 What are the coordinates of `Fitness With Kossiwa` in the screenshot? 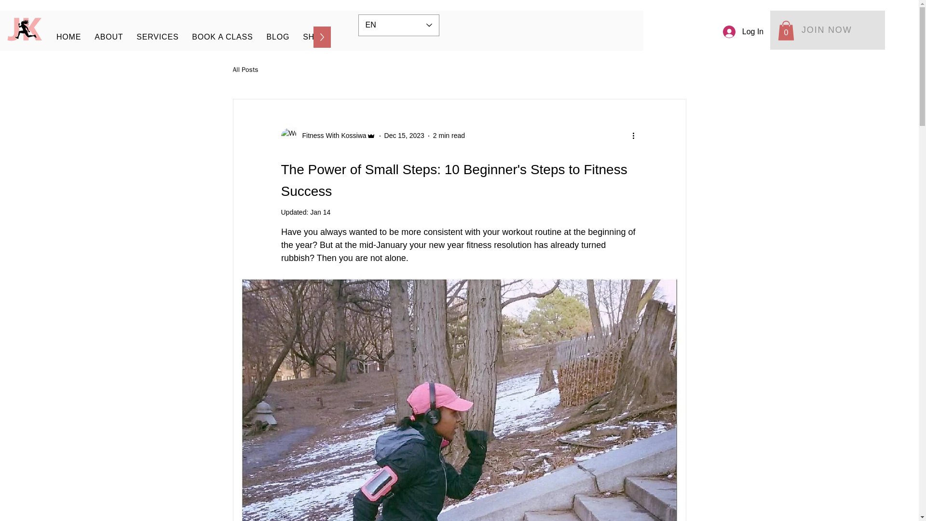 It's located at (320, 212).